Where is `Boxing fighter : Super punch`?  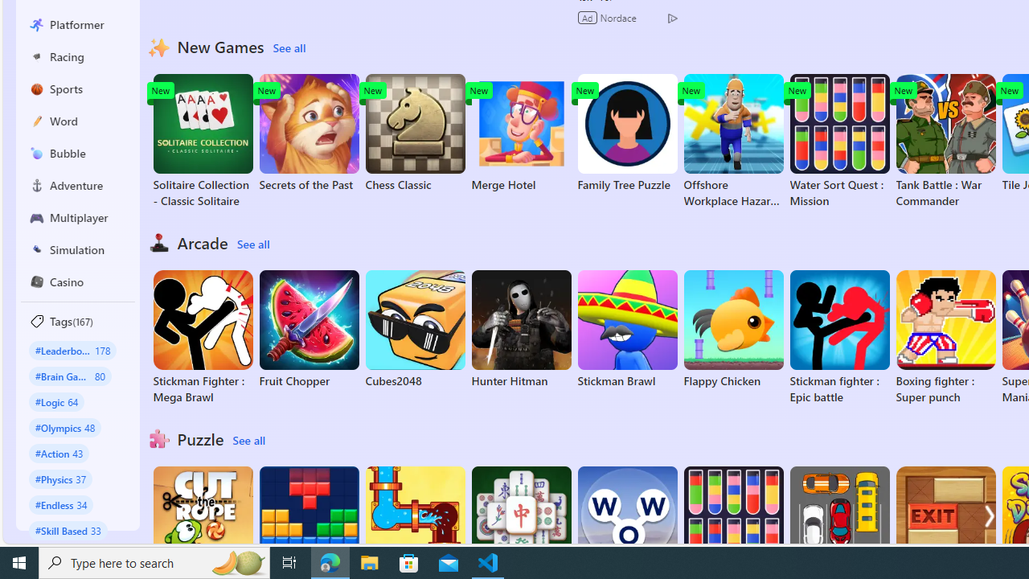 Boxing fighter : Super punch is located at coordinates (945, 338).